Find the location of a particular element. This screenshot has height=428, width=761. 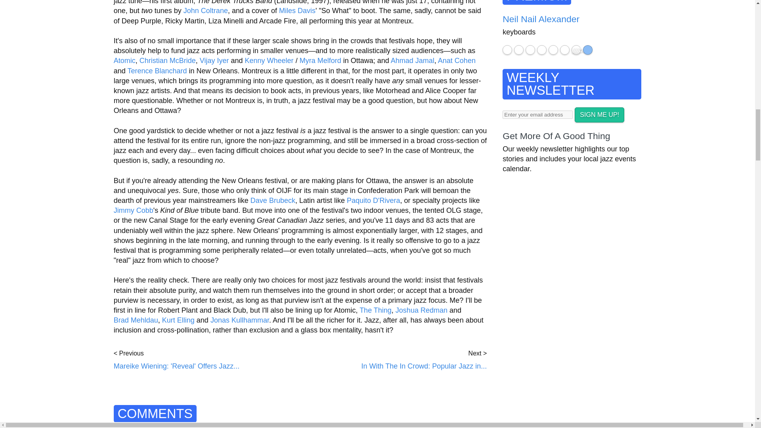

Christian McBride is located at coordinates (167, 60).